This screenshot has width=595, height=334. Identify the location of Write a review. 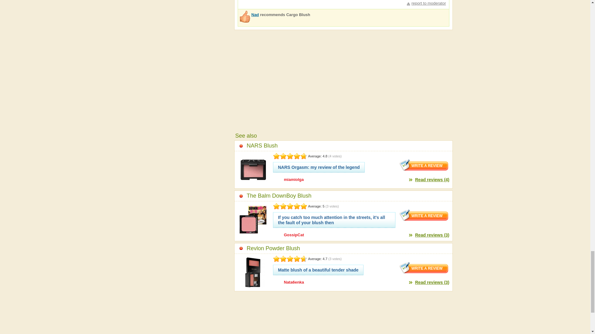
(424, 165).